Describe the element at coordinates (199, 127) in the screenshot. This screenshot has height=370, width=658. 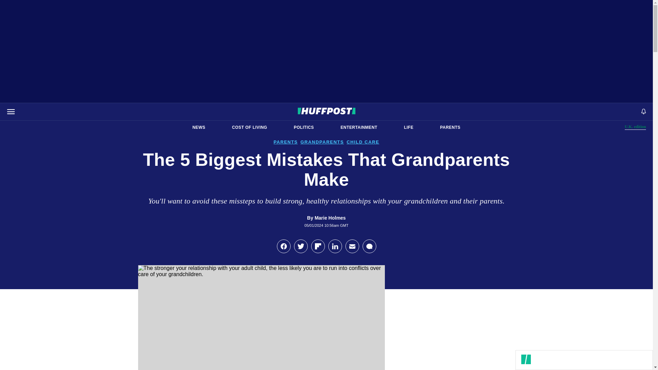
I see `NEWS` at that location.